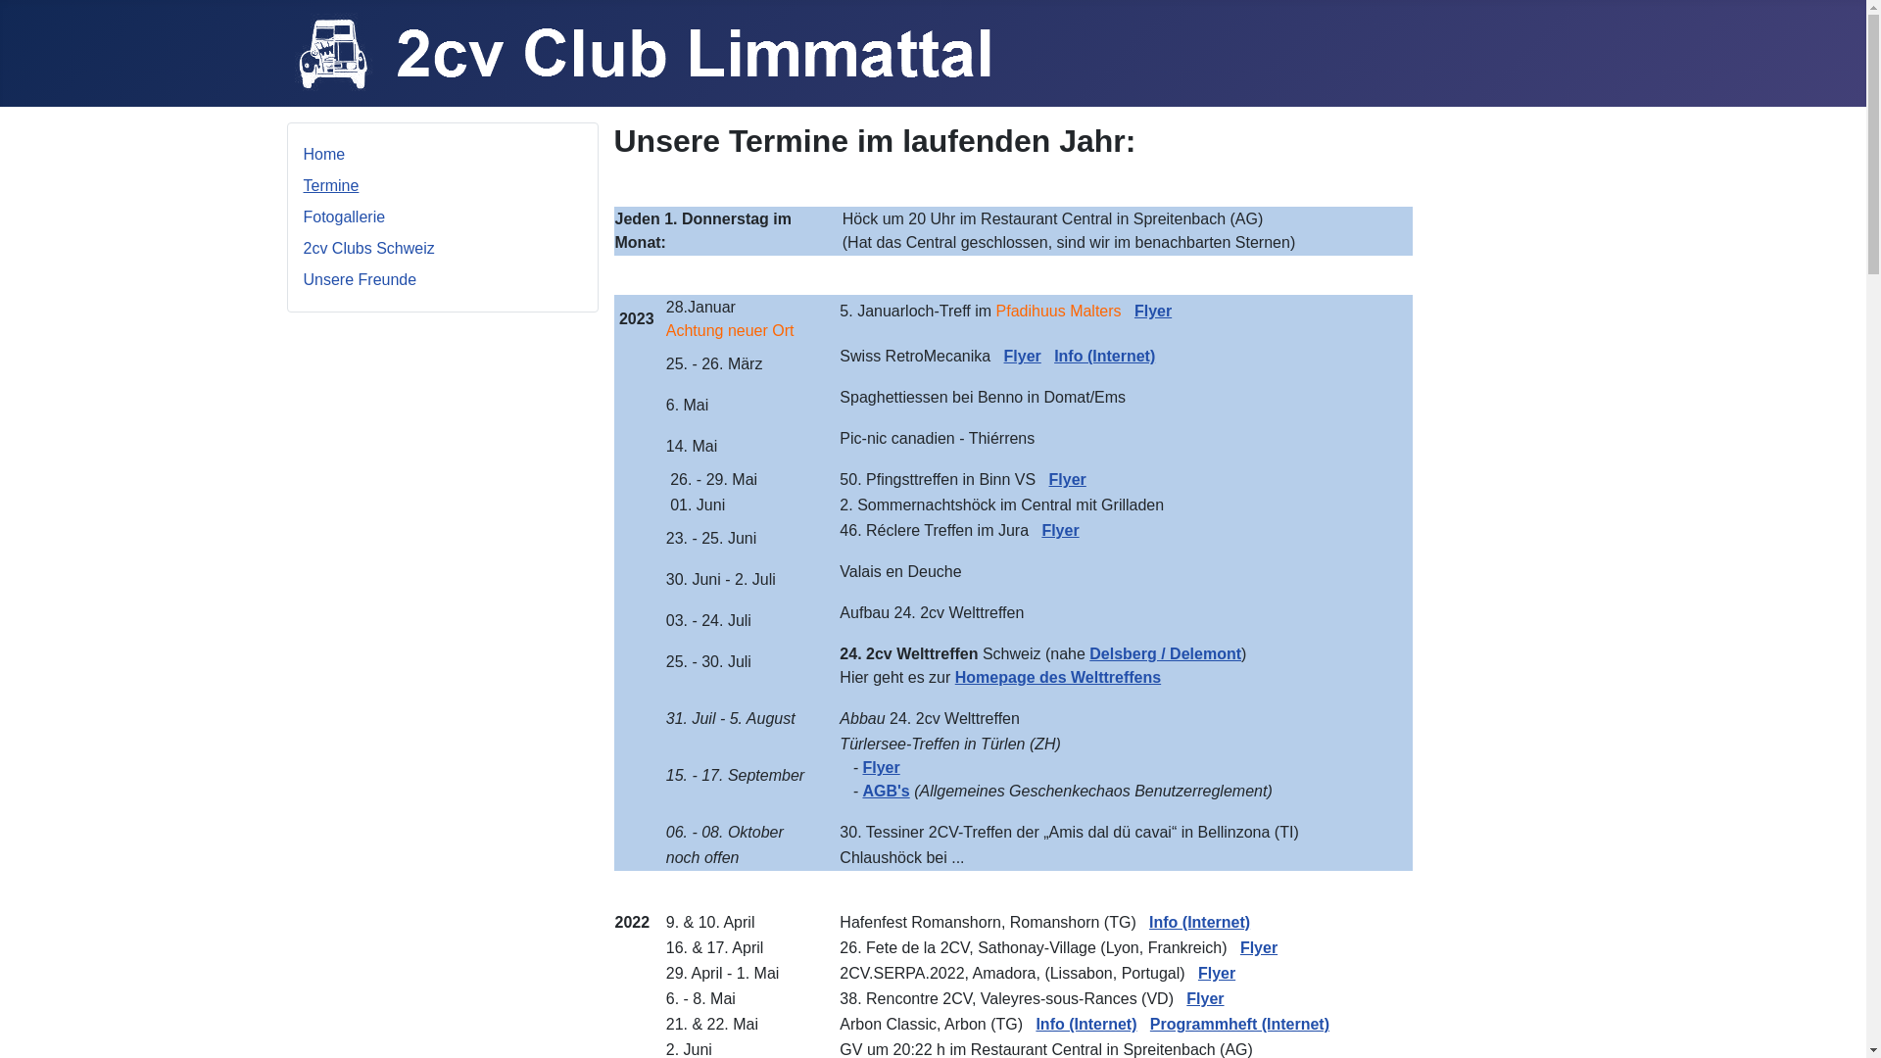 This screenshot has width=1881, height=1058. What do you see at coordinates (1240, 1025) in the screenshot?
I see `Programmheft (Internet)` at bounding box center [1240, 1025].